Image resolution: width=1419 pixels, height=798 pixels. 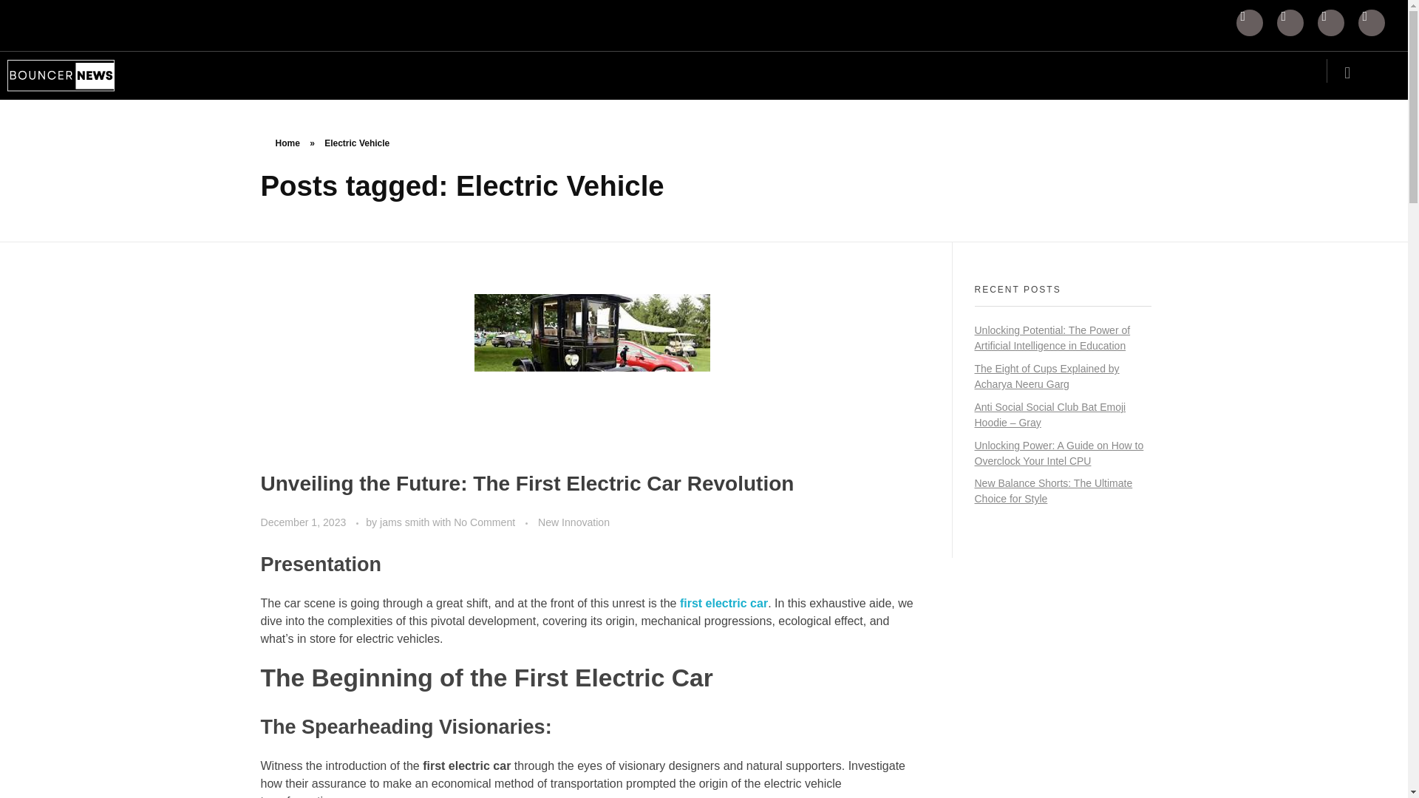 I want to click on The Eight of Cups Explained by Acharya Neeru Garg, so click(x=1047, y=377).